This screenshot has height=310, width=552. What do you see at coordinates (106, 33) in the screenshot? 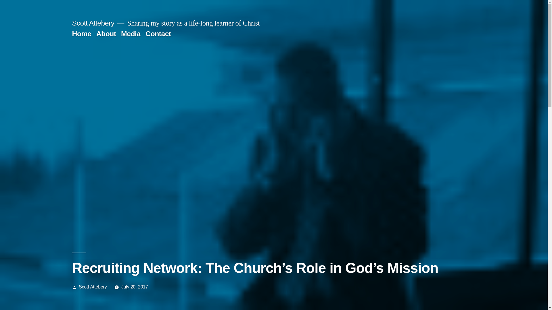
I see `About` at bounding box center [106, 33].